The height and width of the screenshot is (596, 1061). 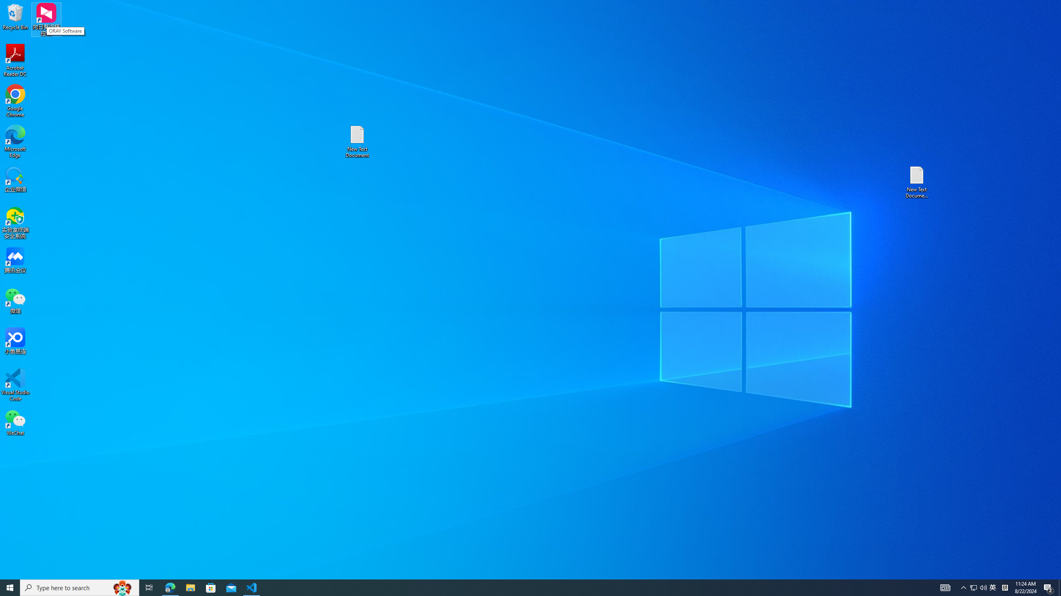 What do you see at coordinates (516, 588) in the screenshot?
I see `Q2790: 100%` at bounding box center [516, 588].